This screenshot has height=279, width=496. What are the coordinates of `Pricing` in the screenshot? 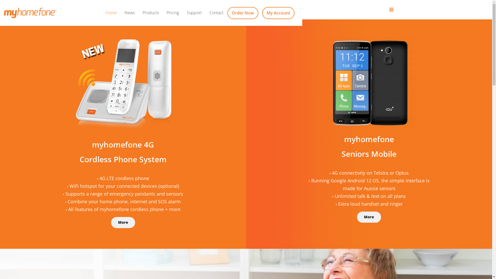 It's located at (173, 13).